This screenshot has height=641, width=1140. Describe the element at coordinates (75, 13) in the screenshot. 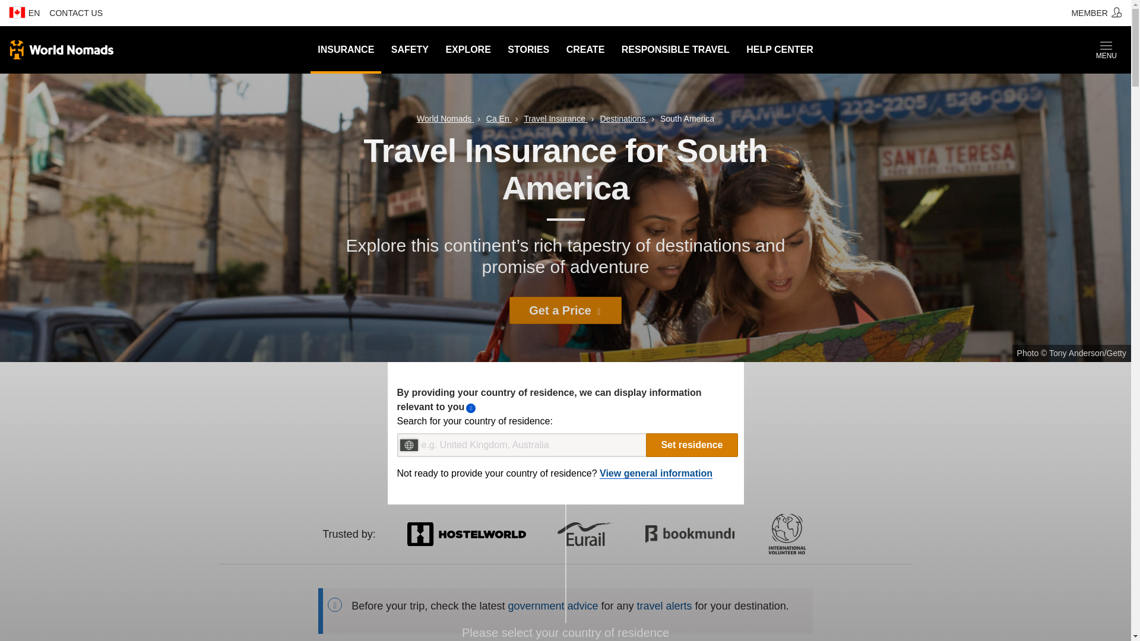

I see `CONTACT US` at that location.